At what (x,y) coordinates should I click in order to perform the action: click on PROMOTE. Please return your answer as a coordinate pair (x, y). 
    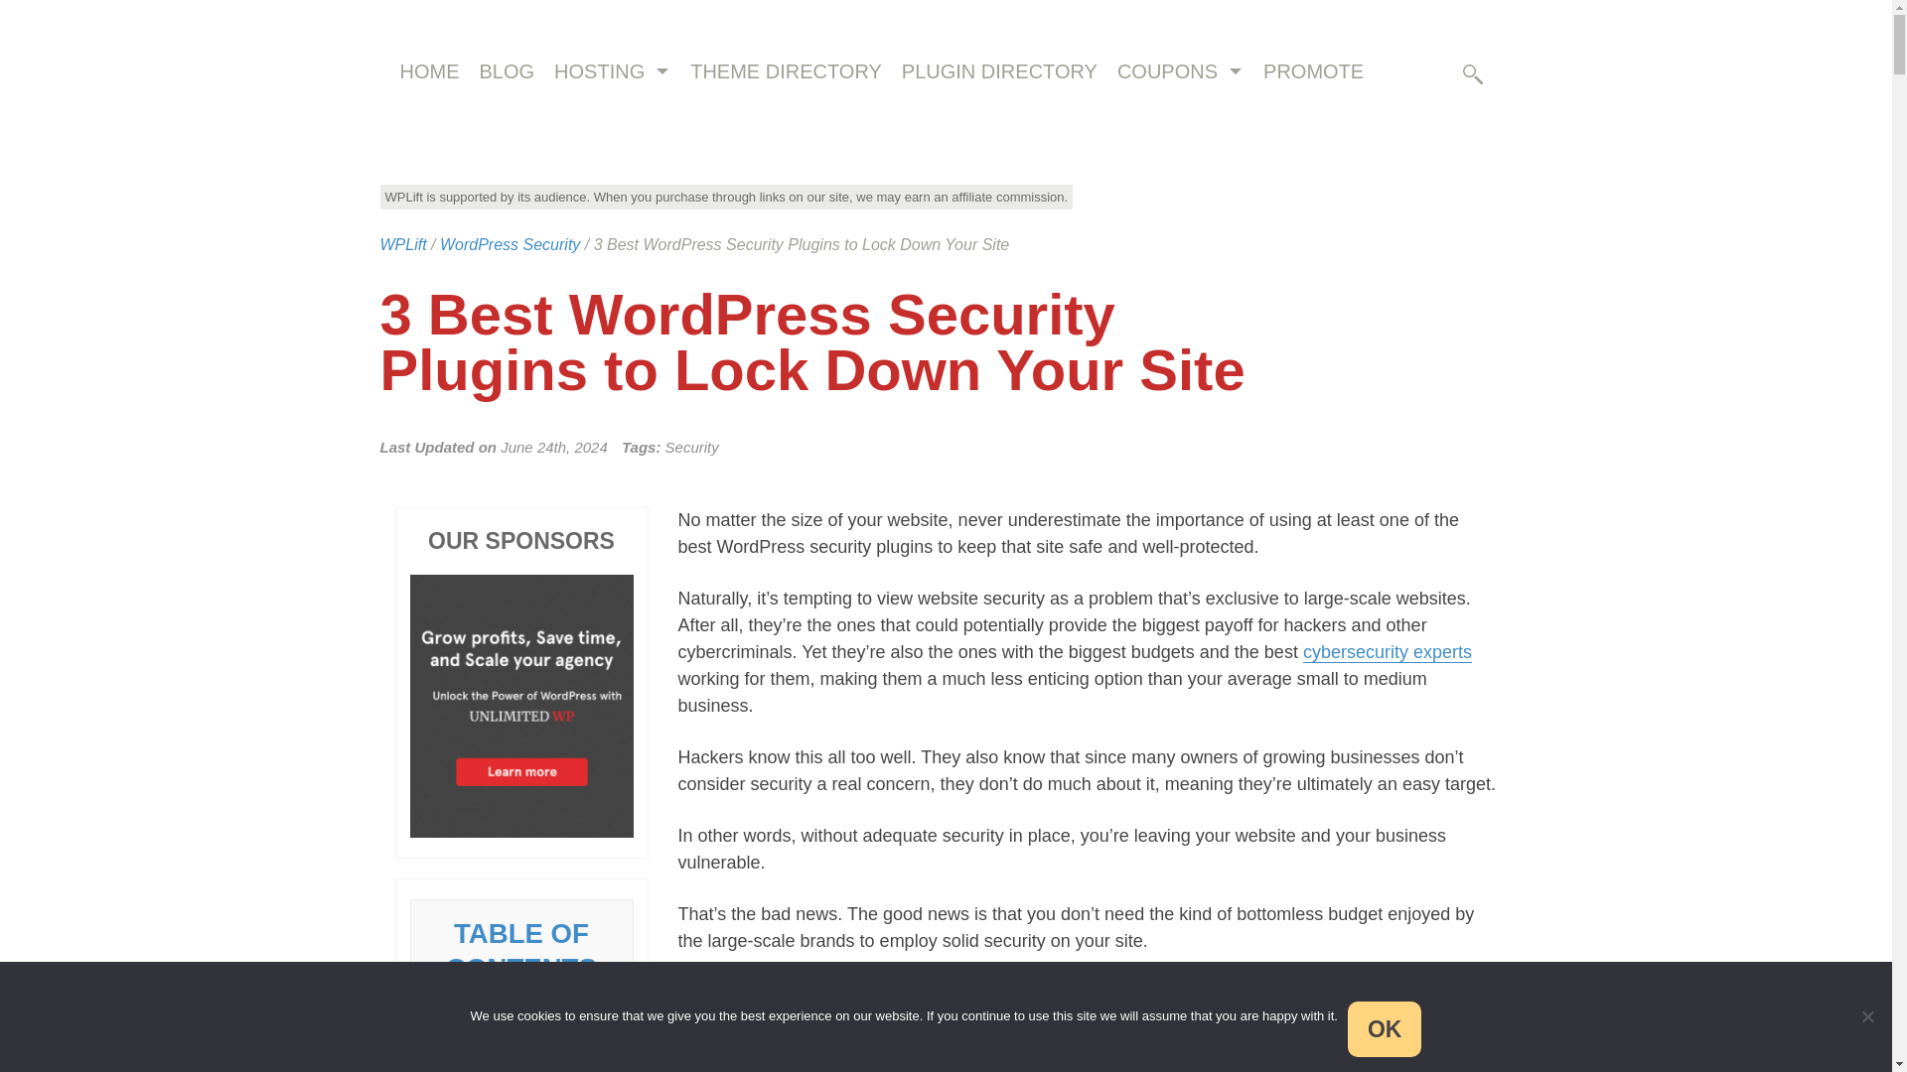
    Looking at the image, I should click on (1313, 71).